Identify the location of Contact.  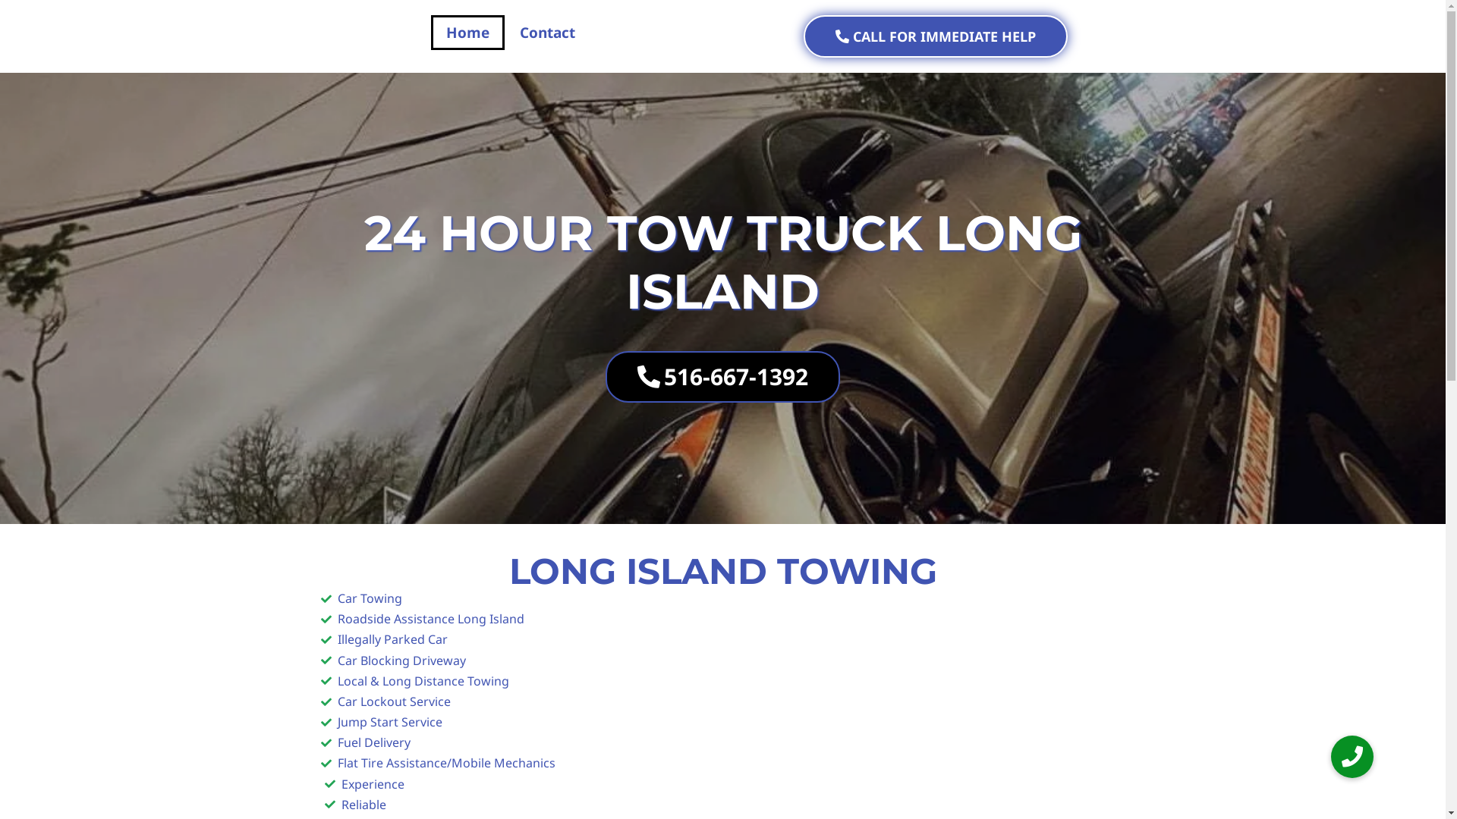
(546, 33).